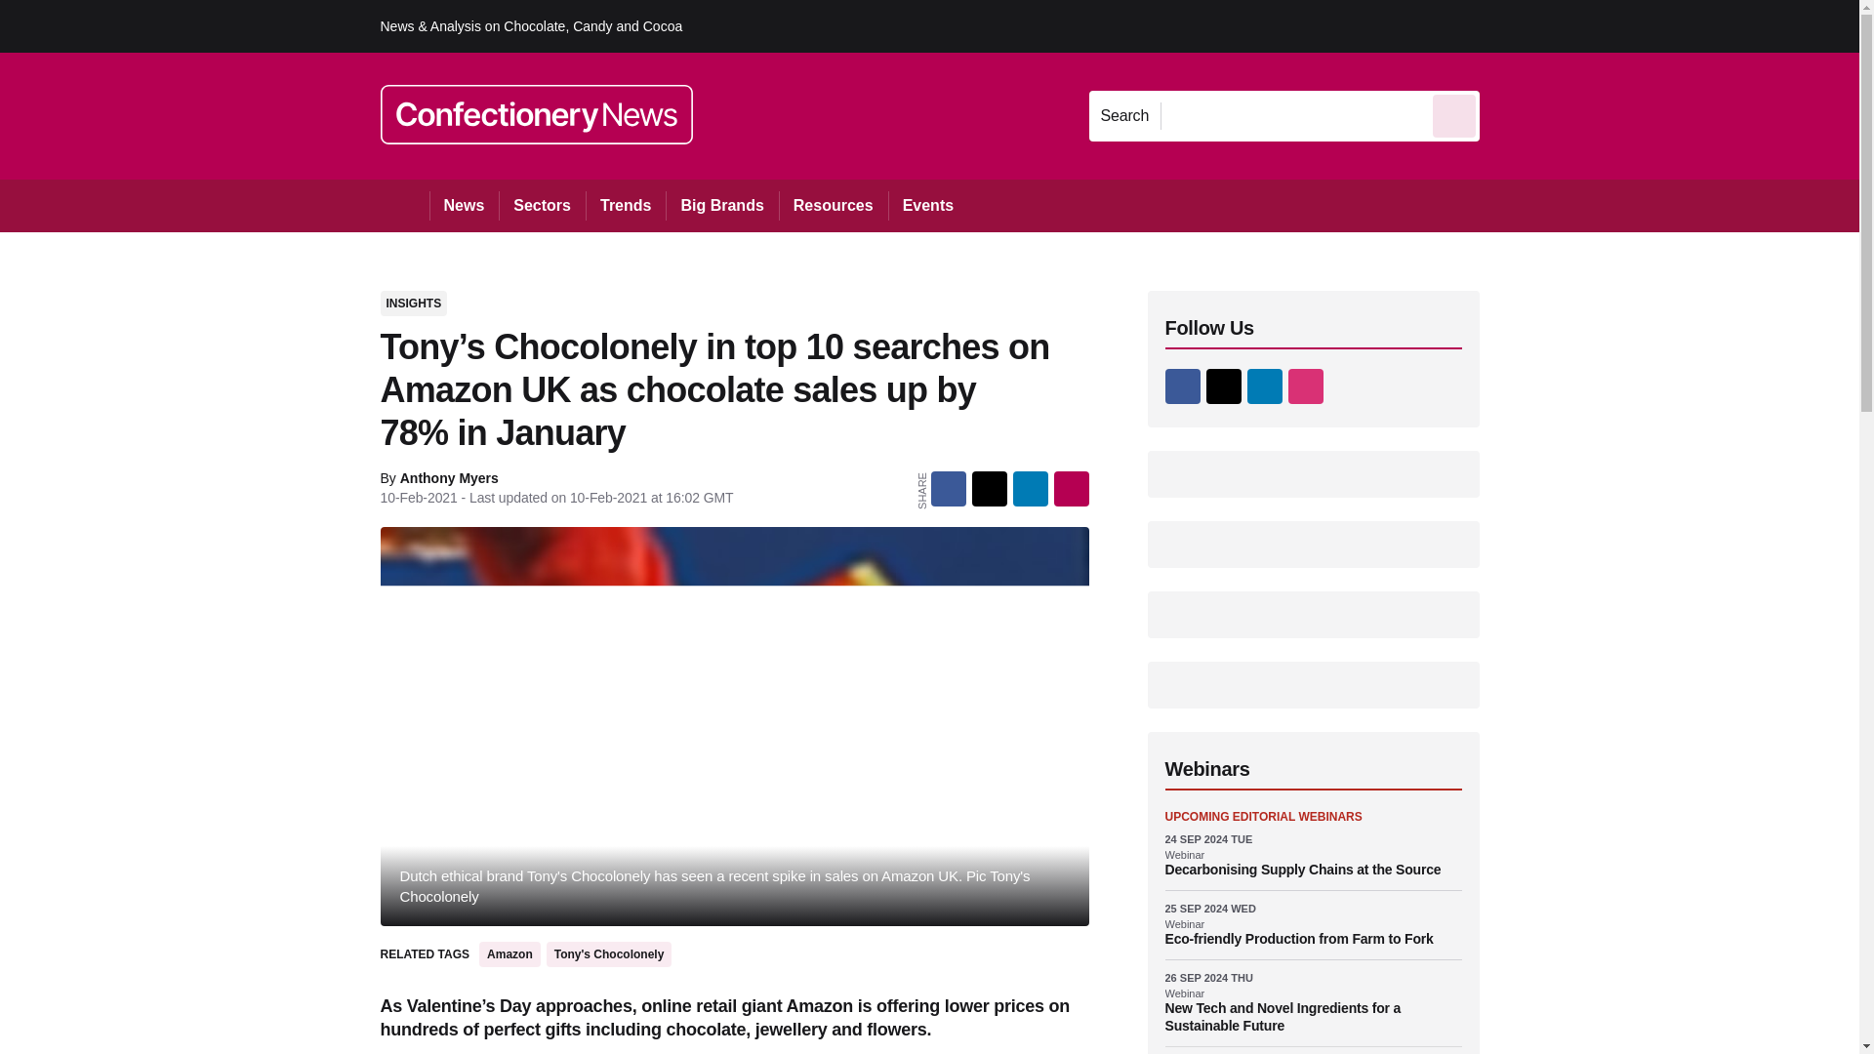 This screenshot has width=1874, height=1054. What do you see at coordinates (1454, 115) in the screenshot?
I see `Send` at bounding box center [1454, 115].